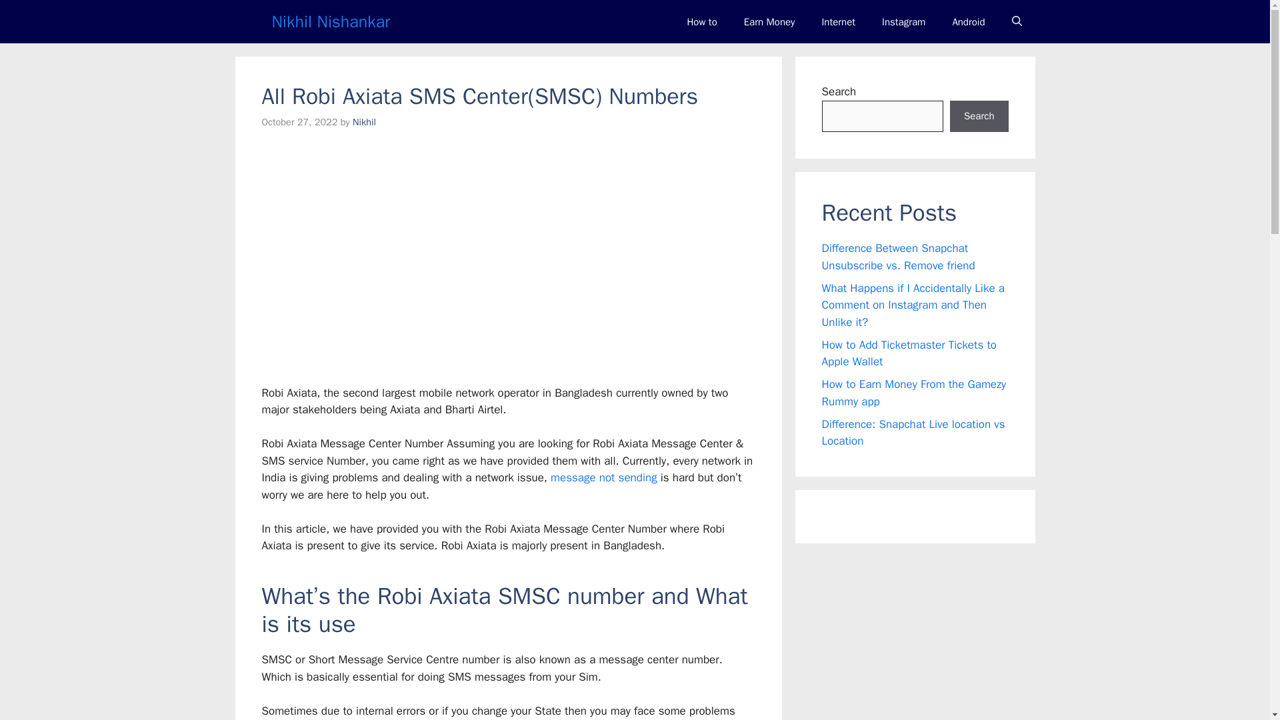 Image resolution: width=1280 pixels, height=720 pixels. I want to click on Android, so click(968, 21).